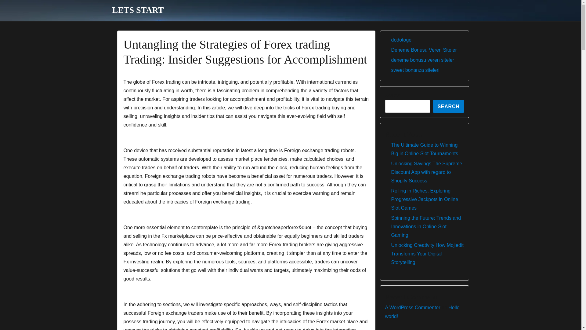 Image resolution: width=586 pixels, height=330 pixels. Describe the element at coordinates (423, 60) in the screenshot. I see `deneme bonusu veren siteler` at that location.